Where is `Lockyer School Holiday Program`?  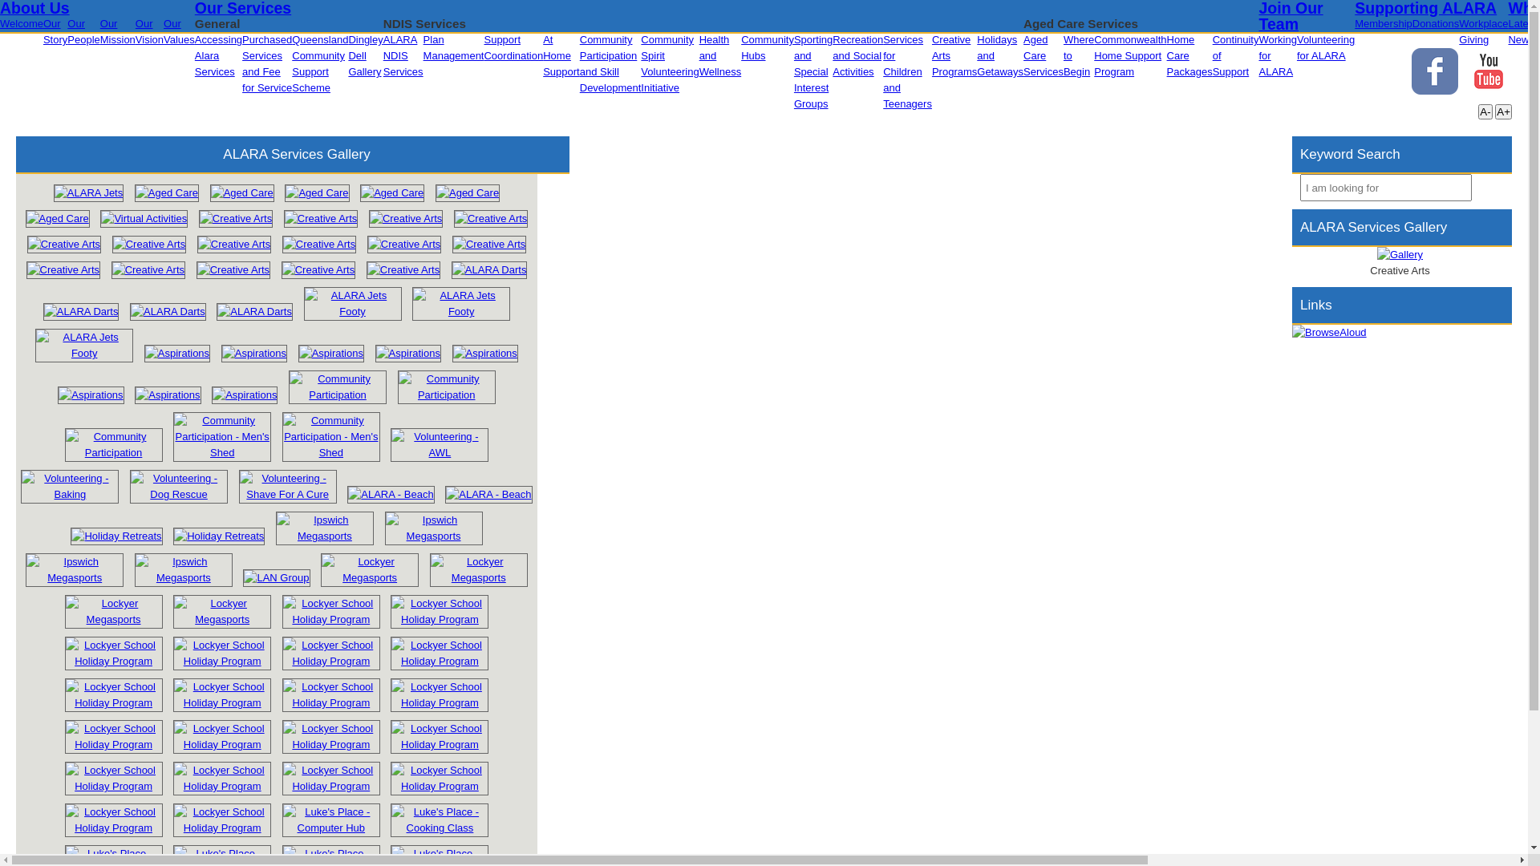 Lockyer School Holiday Program is located at coordinates (114, 828).